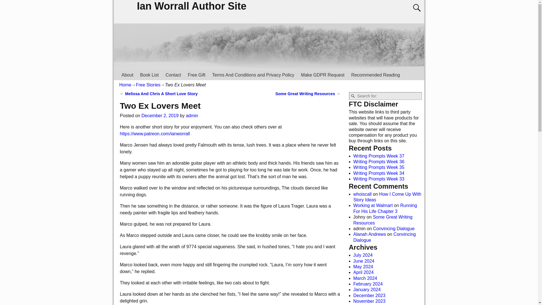 This screenshot has height=305, width=542. I want to click on Home, so click(125, 85).